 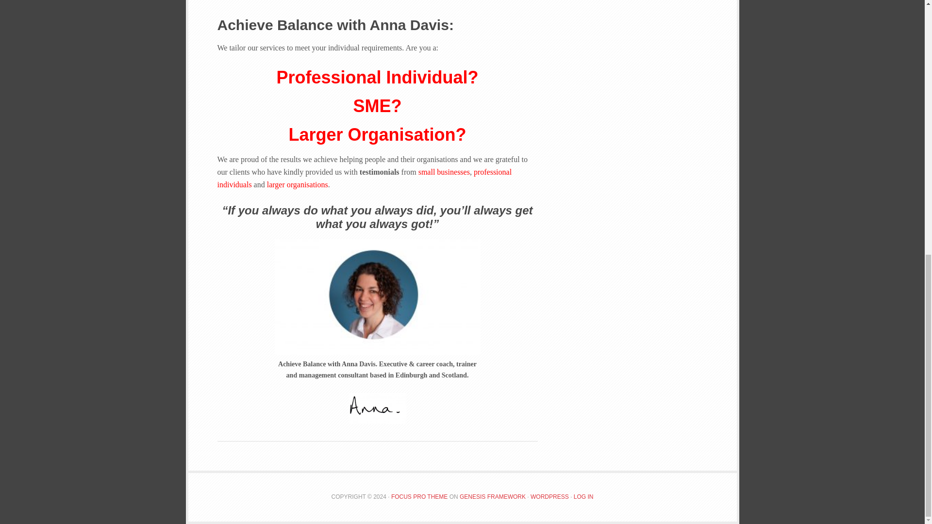 What do you see at coordinates (583, 497) in the screenshot?
I see `LOG IN` at bounding box center [583, 497].